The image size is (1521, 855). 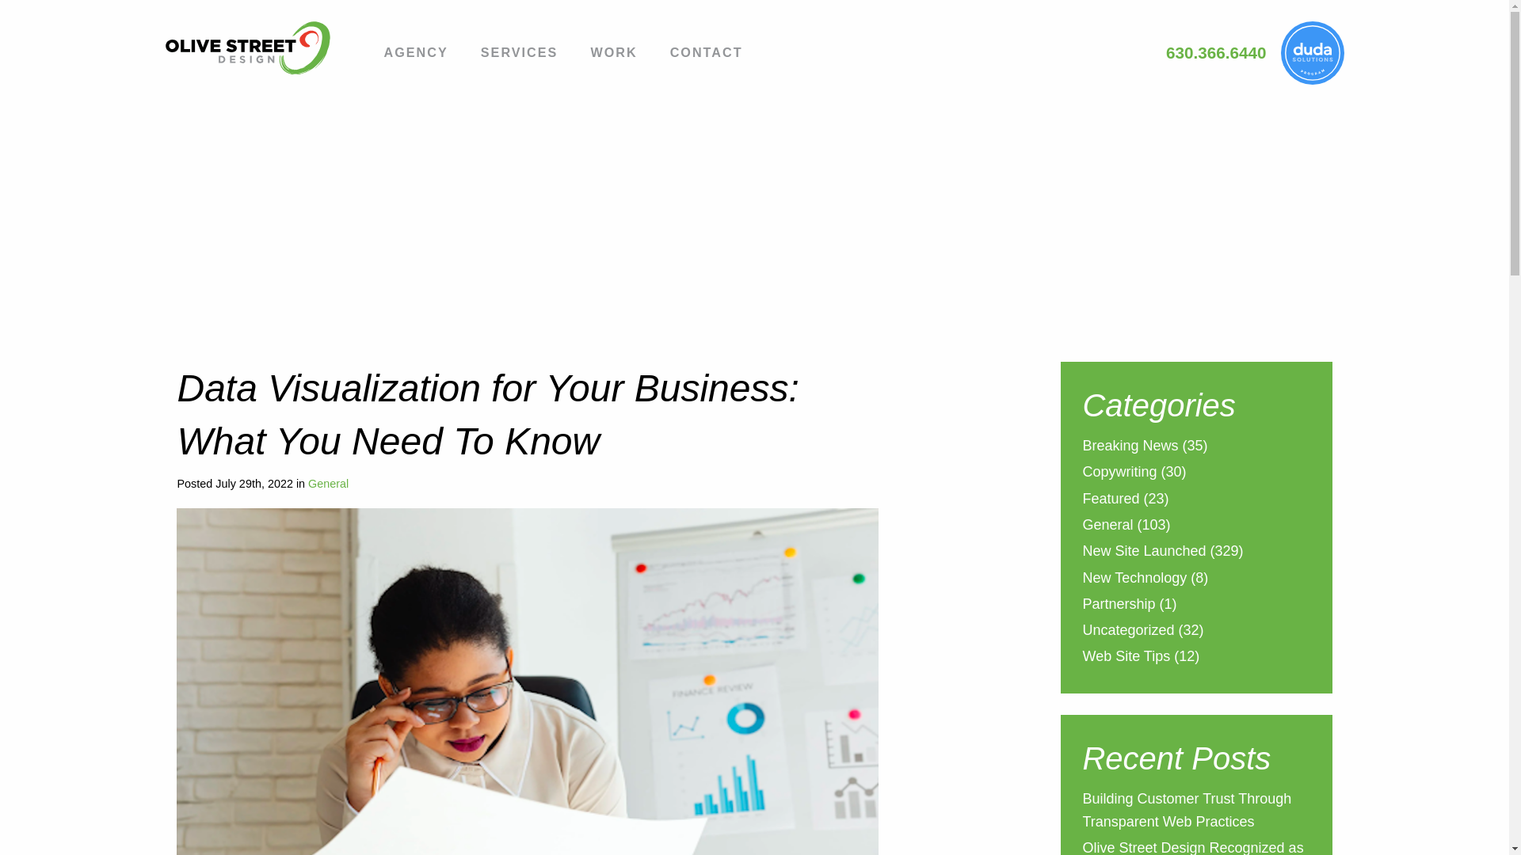 I want to click on 630.366.6440, so click(x=1217, y=52).